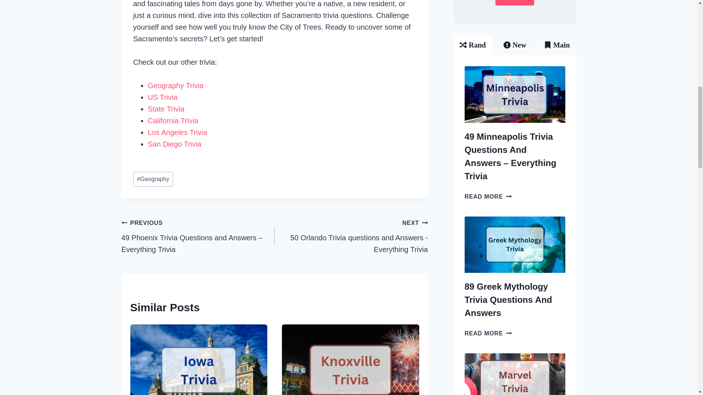 The height and width of the screenshot is (395, 703). Describe the element at coordinates (173, 121) in the screenshot. I see `California Trivia` at that location.